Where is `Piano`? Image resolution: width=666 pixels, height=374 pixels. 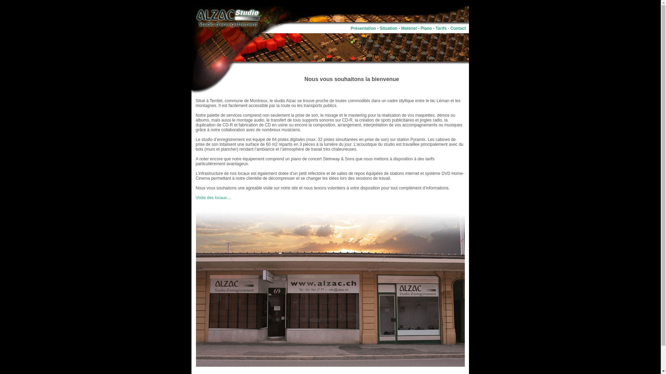 Piano is located at coordinates (427, 28).